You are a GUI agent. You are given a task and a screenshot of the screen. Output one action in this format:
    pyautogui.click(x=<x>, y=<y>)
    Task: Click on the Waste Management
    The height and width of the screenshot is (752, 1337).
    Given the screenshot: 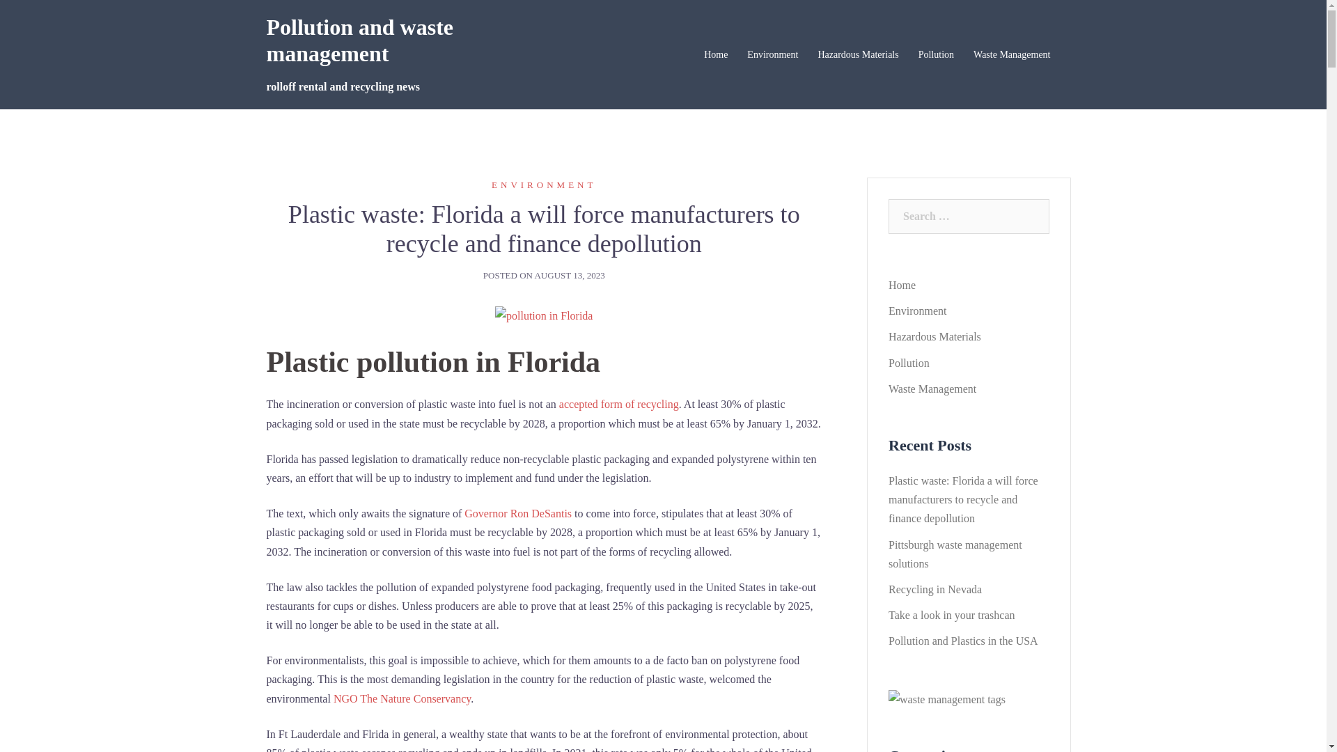 What is the action you would take?
    pyautogui.click(x=1012, y=55)
    